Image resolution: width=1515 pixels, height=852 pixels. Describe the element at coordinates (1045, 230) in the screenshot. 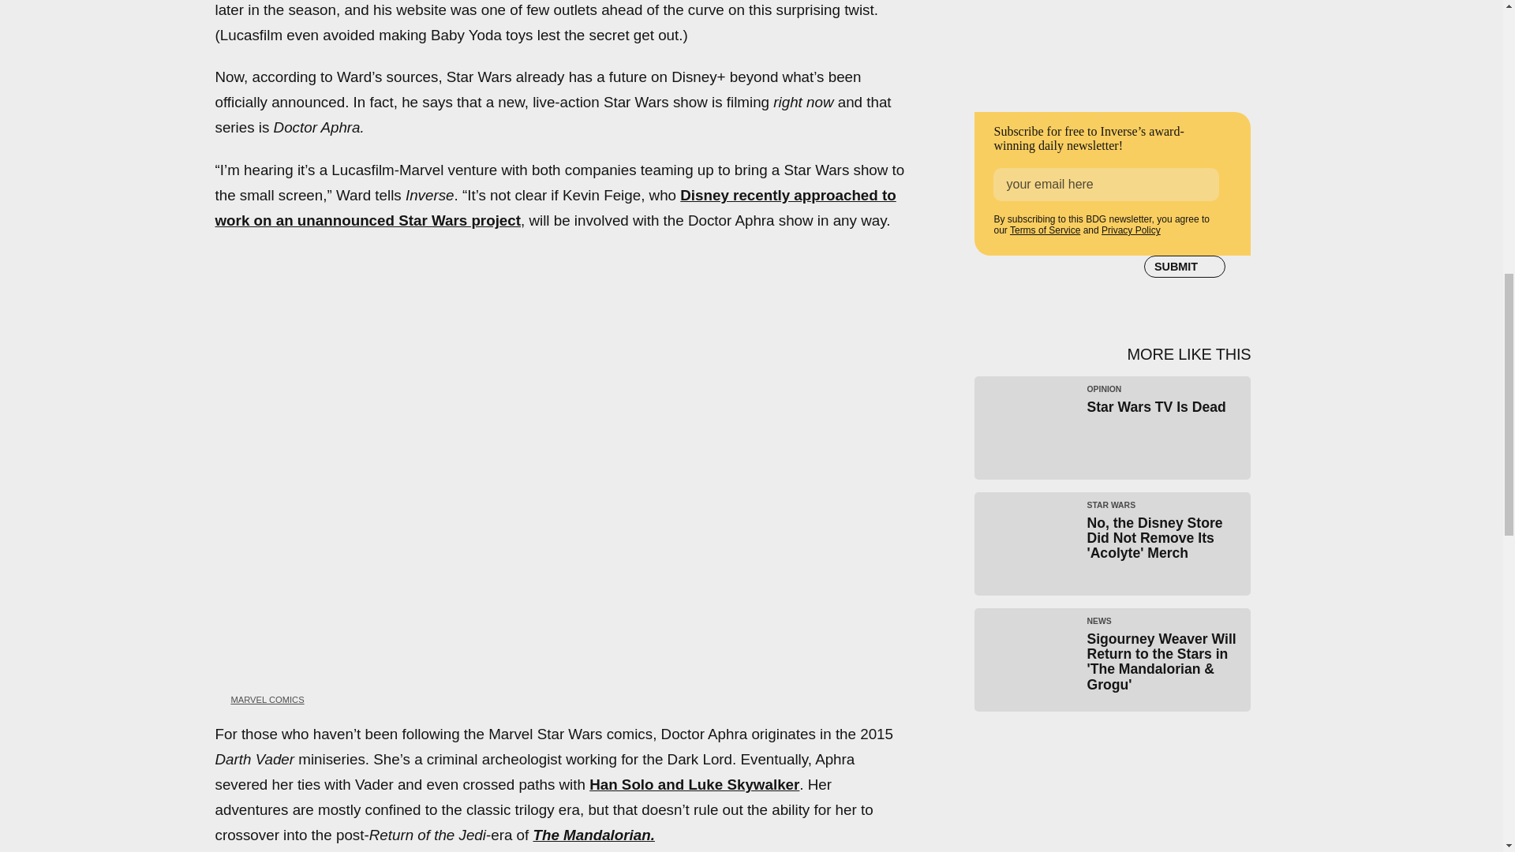

I see `Terms of Service` at that location.